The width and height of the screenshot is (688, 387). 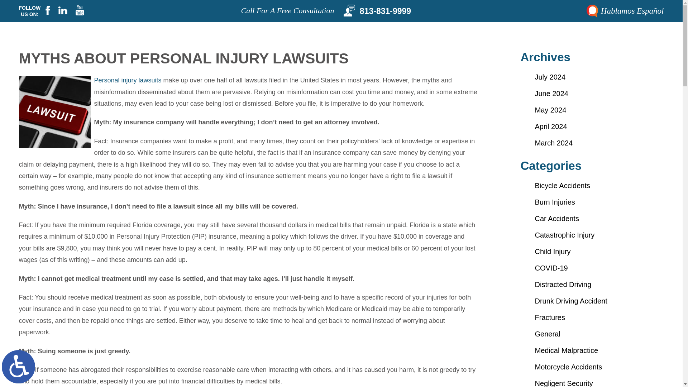 What do you see at coordinates (313, 6) in the screenshot?
I see `MENU` at bounding box center [313, 6].